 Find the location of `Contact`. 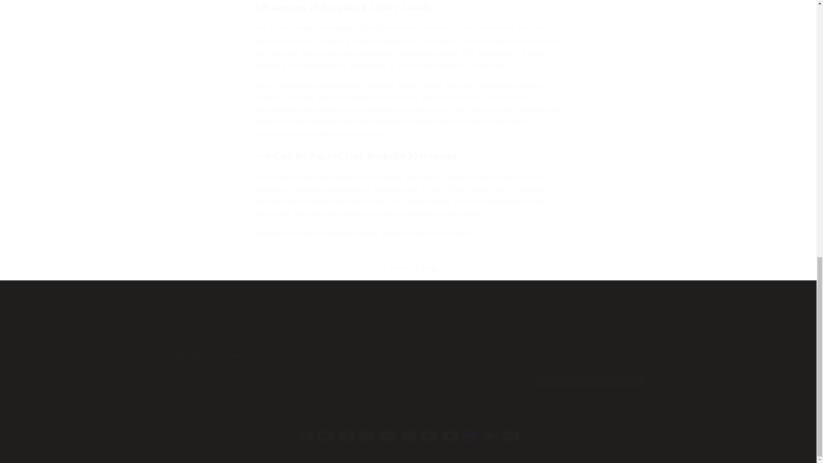

Contact is located at coordinates (415, 339).